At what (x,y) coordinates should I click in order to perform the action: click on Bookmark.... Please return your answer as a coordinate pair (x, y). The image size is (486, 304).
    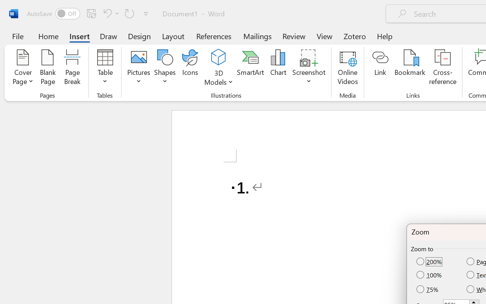
    Looking at the image, I should click on (410, 68).